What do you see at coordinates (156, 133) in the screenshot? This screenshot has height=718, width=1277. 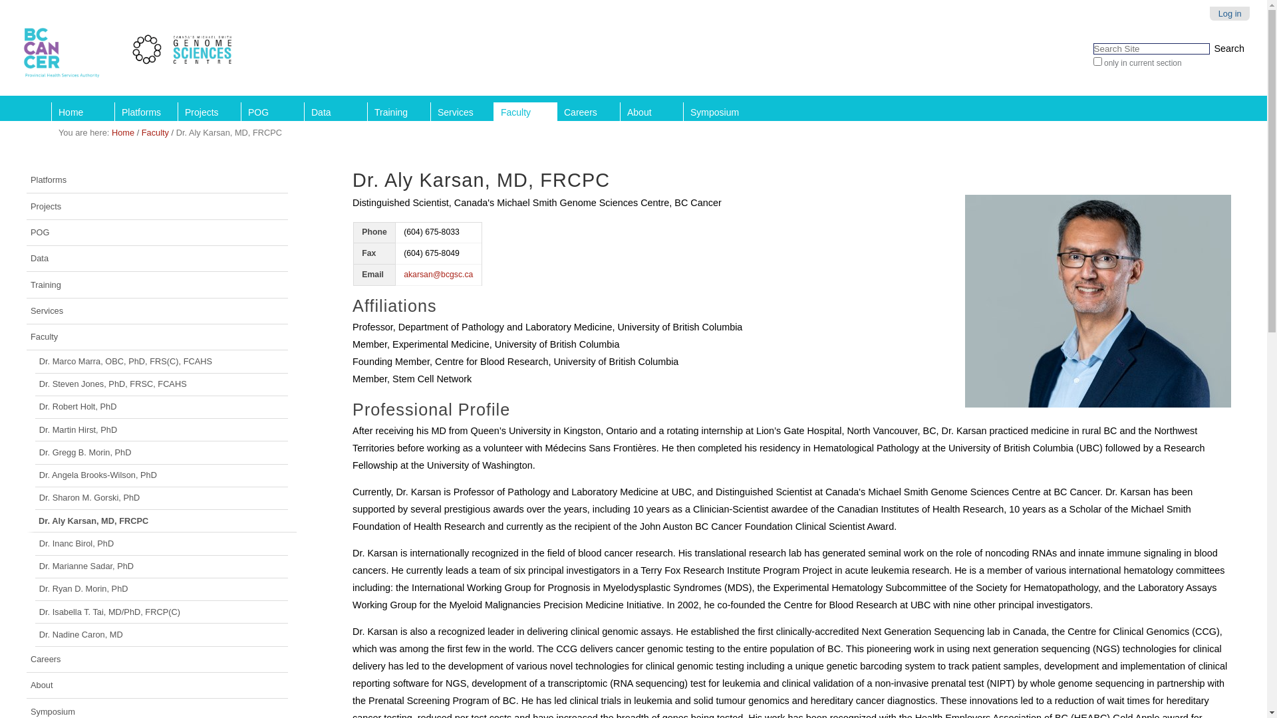 I see `Faculty` at bounding box center [156, 133].